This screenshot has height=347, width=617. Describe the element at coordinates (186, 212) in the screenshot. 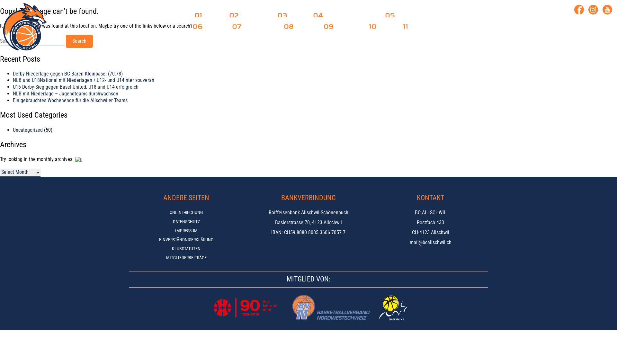

I see `ONLINE-RECHUNG` at that location.